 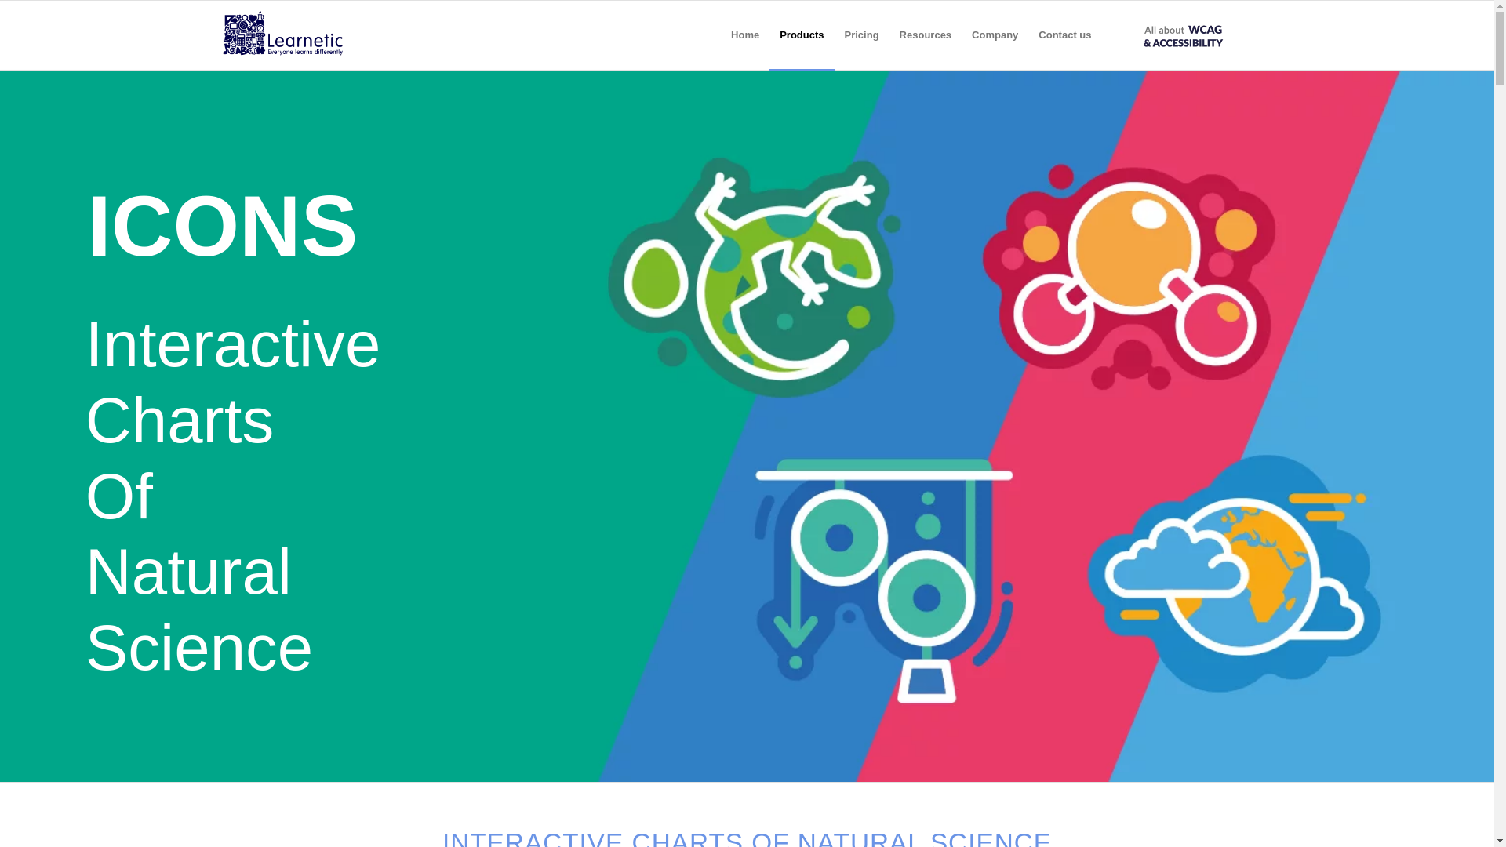 I want to click on Pricing, so click(x=861, y=35).